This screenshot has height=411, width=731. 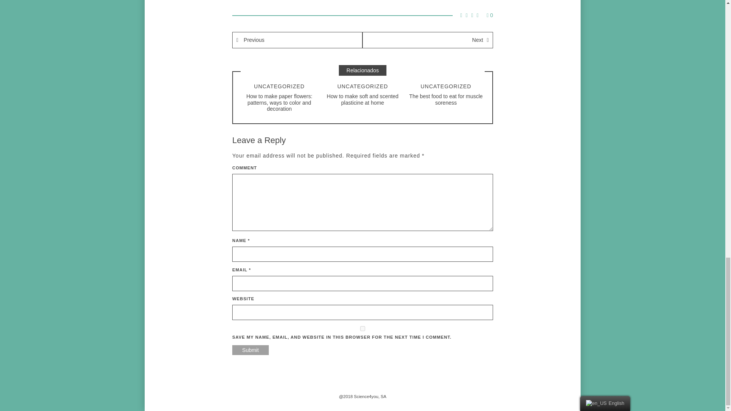 What do you see at coordinates (446, 86) in the screenshot?
I see `UNCATEGORIZED` at bounding box center [446, 86].